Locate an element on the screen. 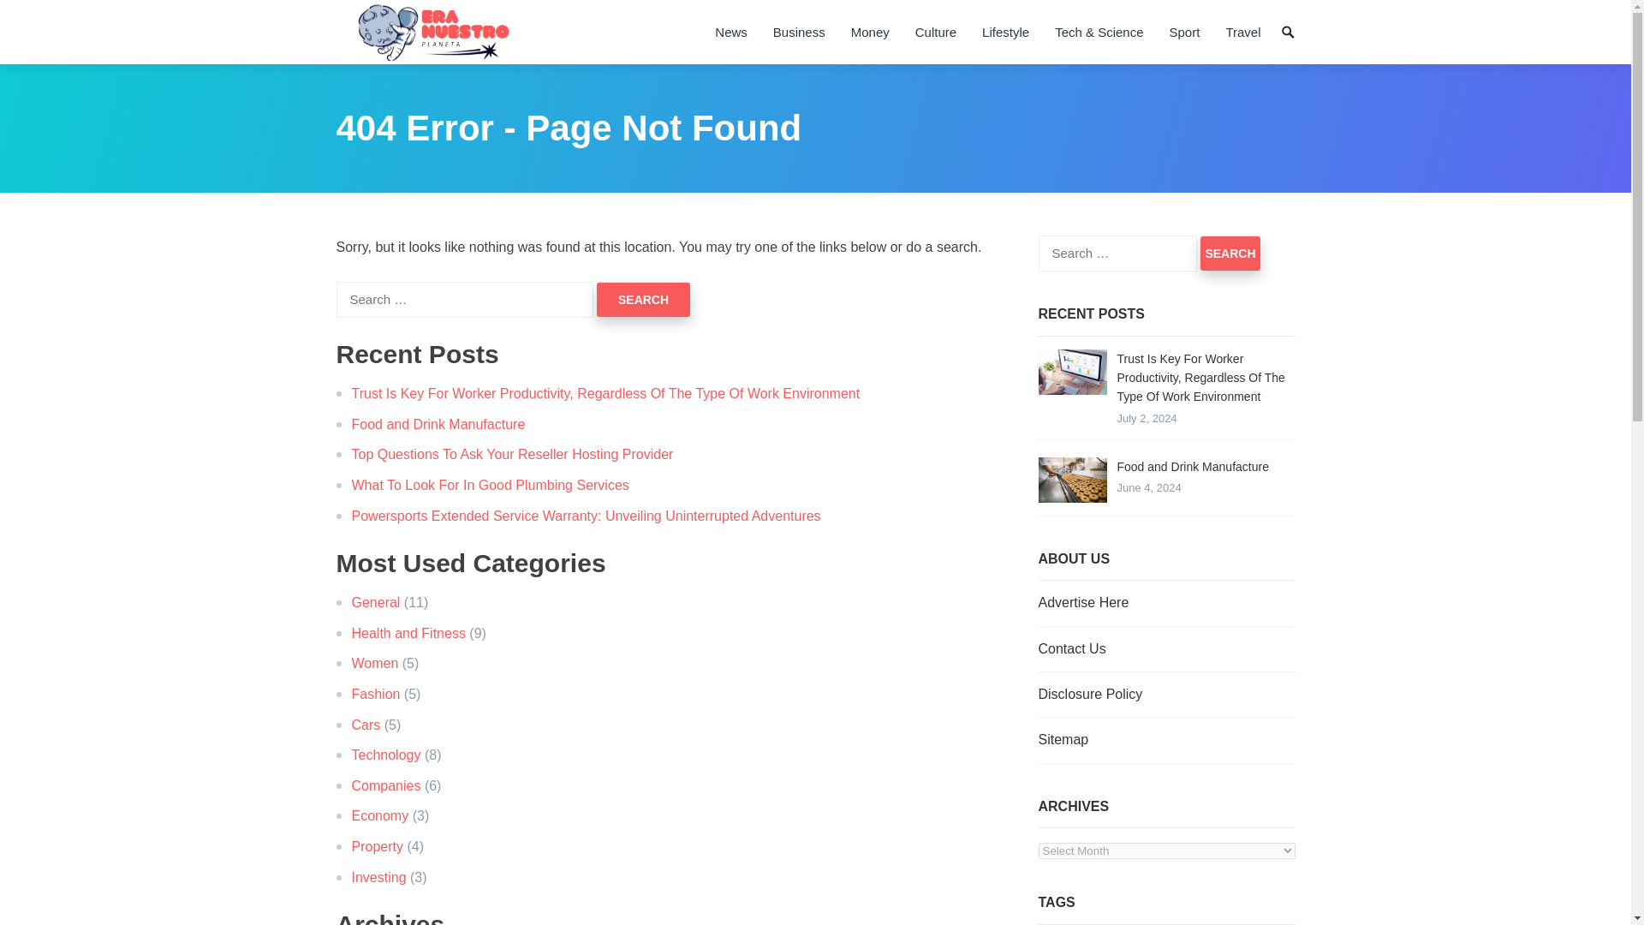 The image size is (1644, 925). News is located at coordinates (730, 32).